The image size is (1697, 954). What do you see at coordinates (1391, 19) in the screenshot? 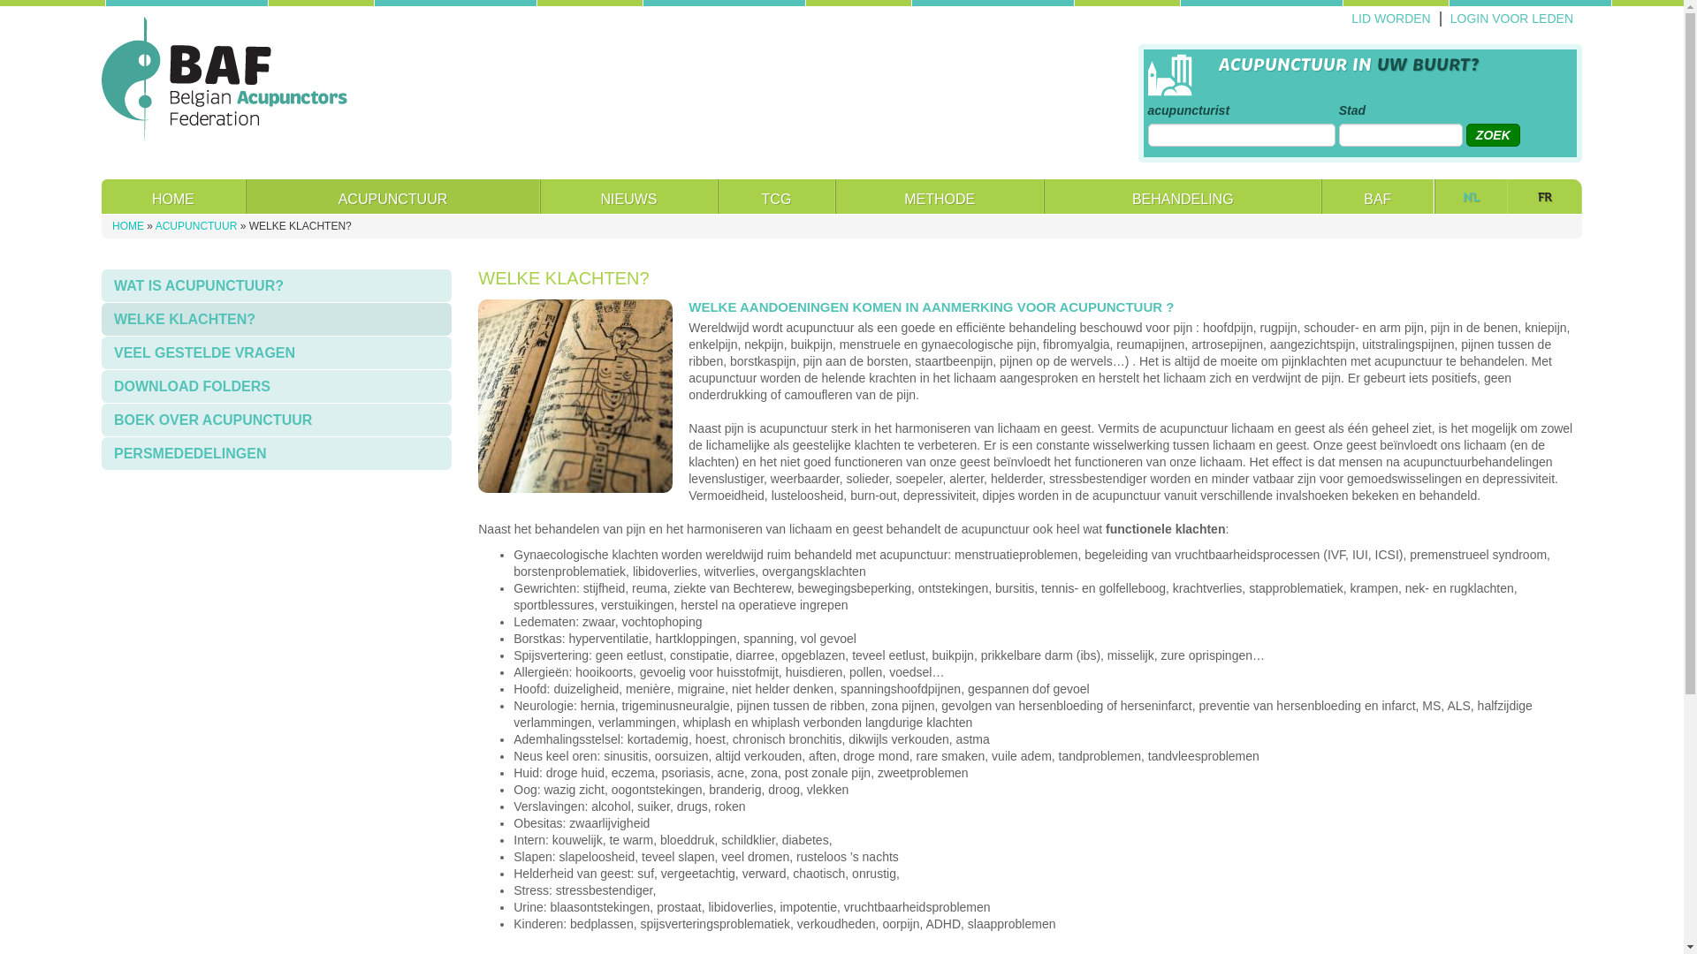
I see `LID WORDEN` at bounding box center [1391, 19].